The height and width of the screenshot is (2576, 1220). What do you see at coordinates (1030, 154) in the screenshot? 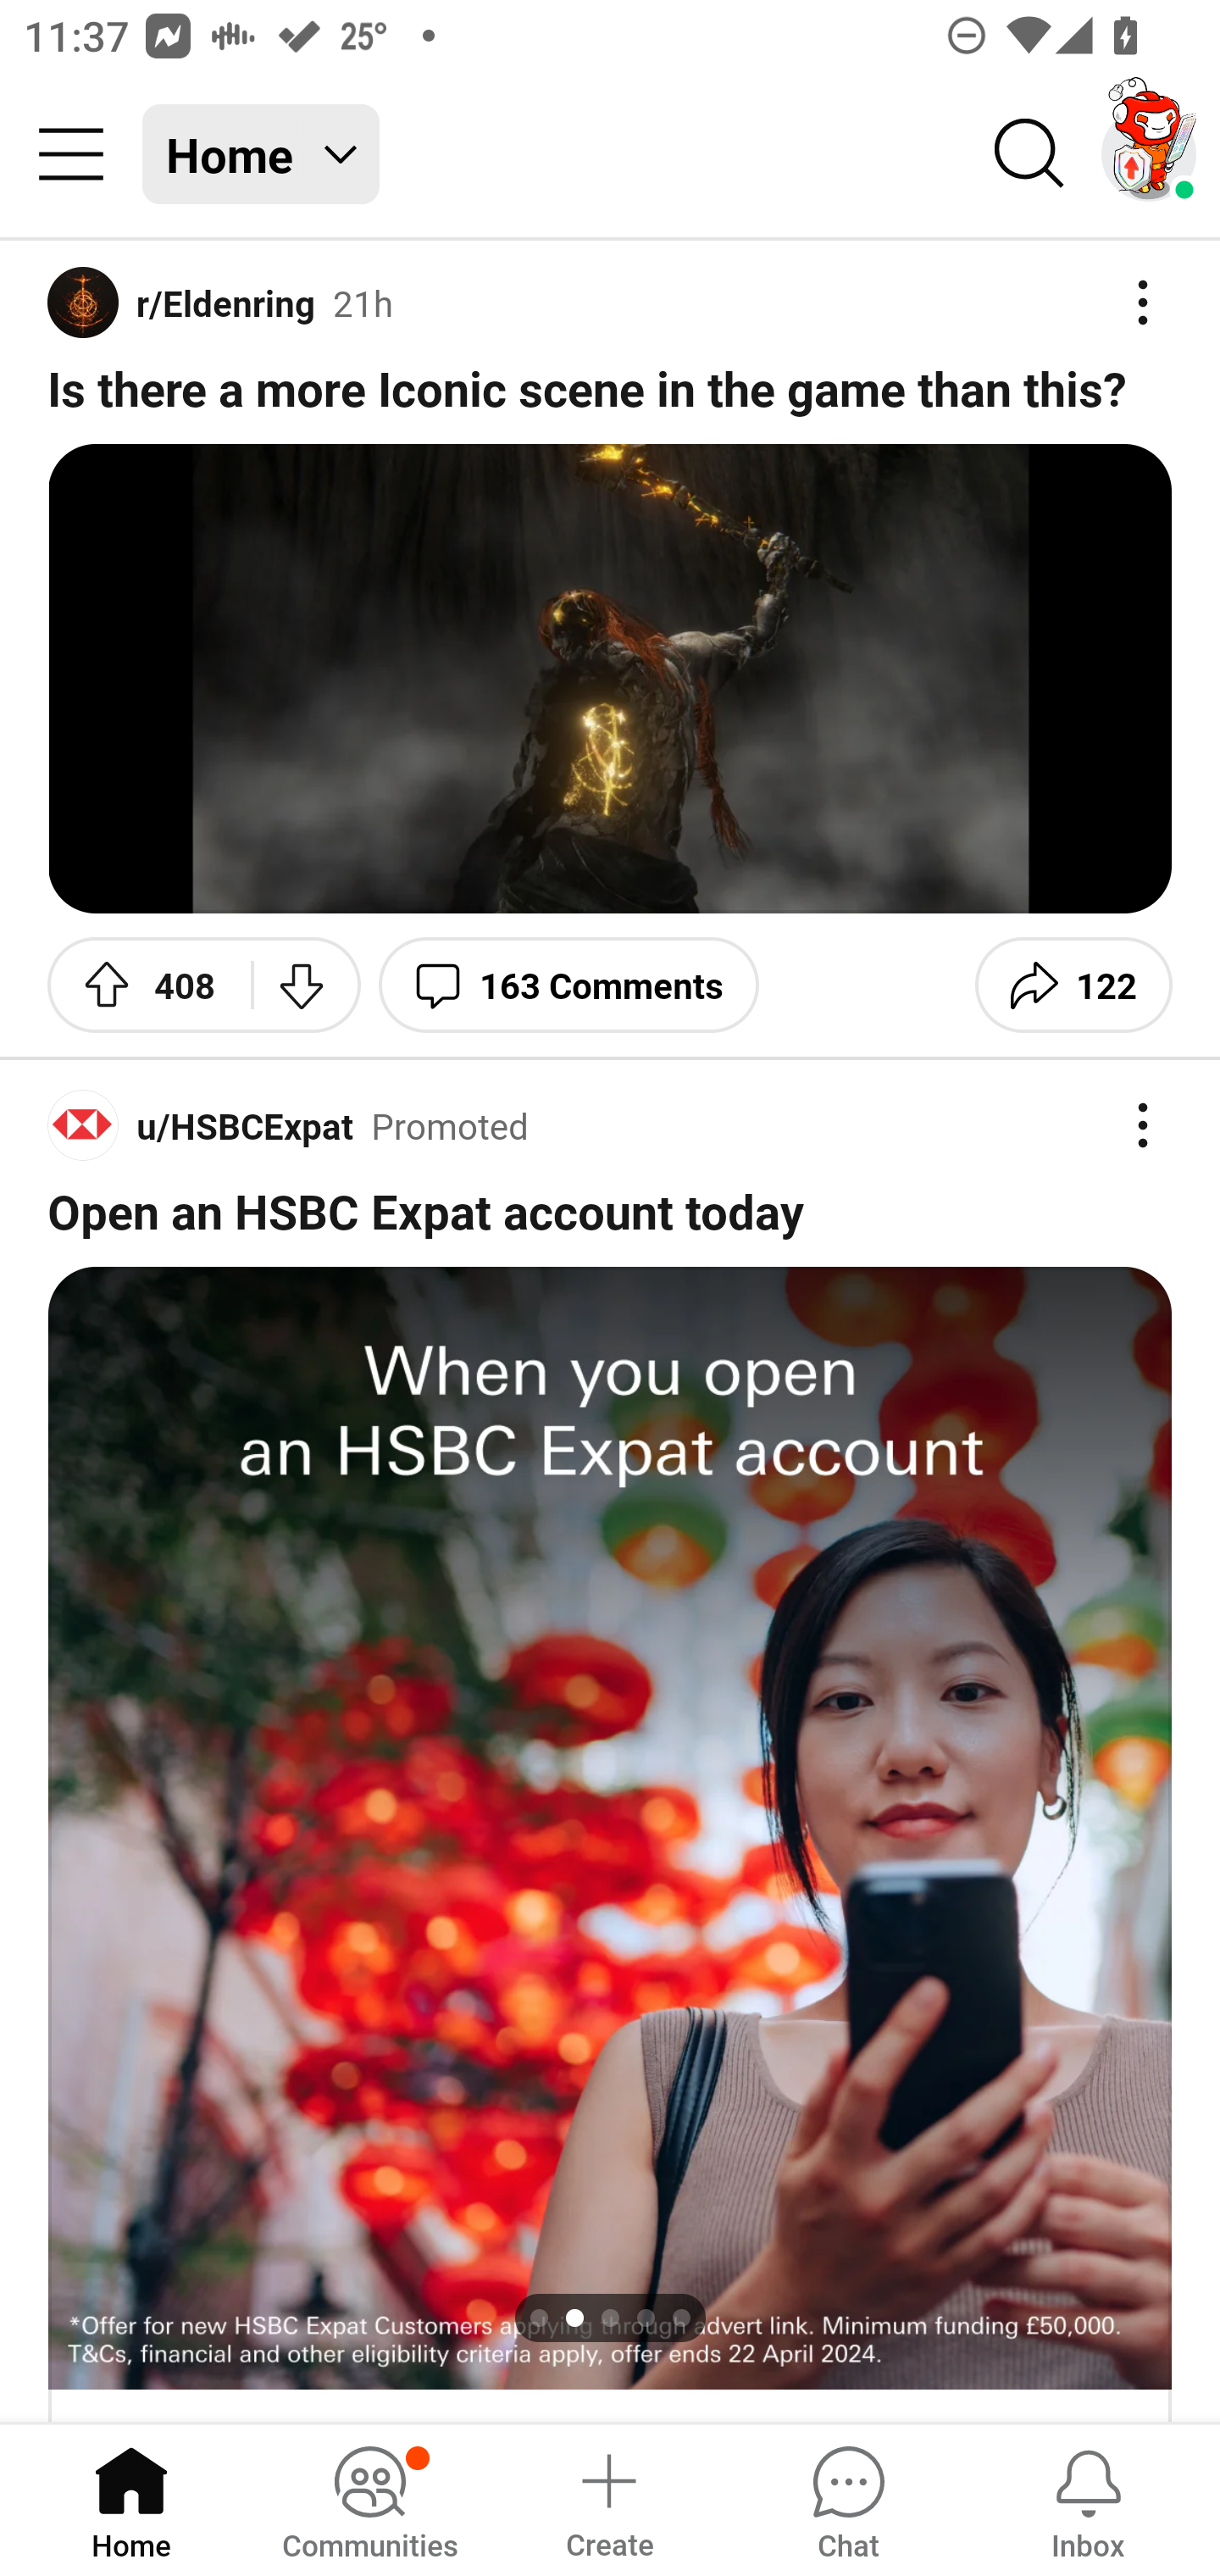
I see `Search` at bounding box center [1030, 154].